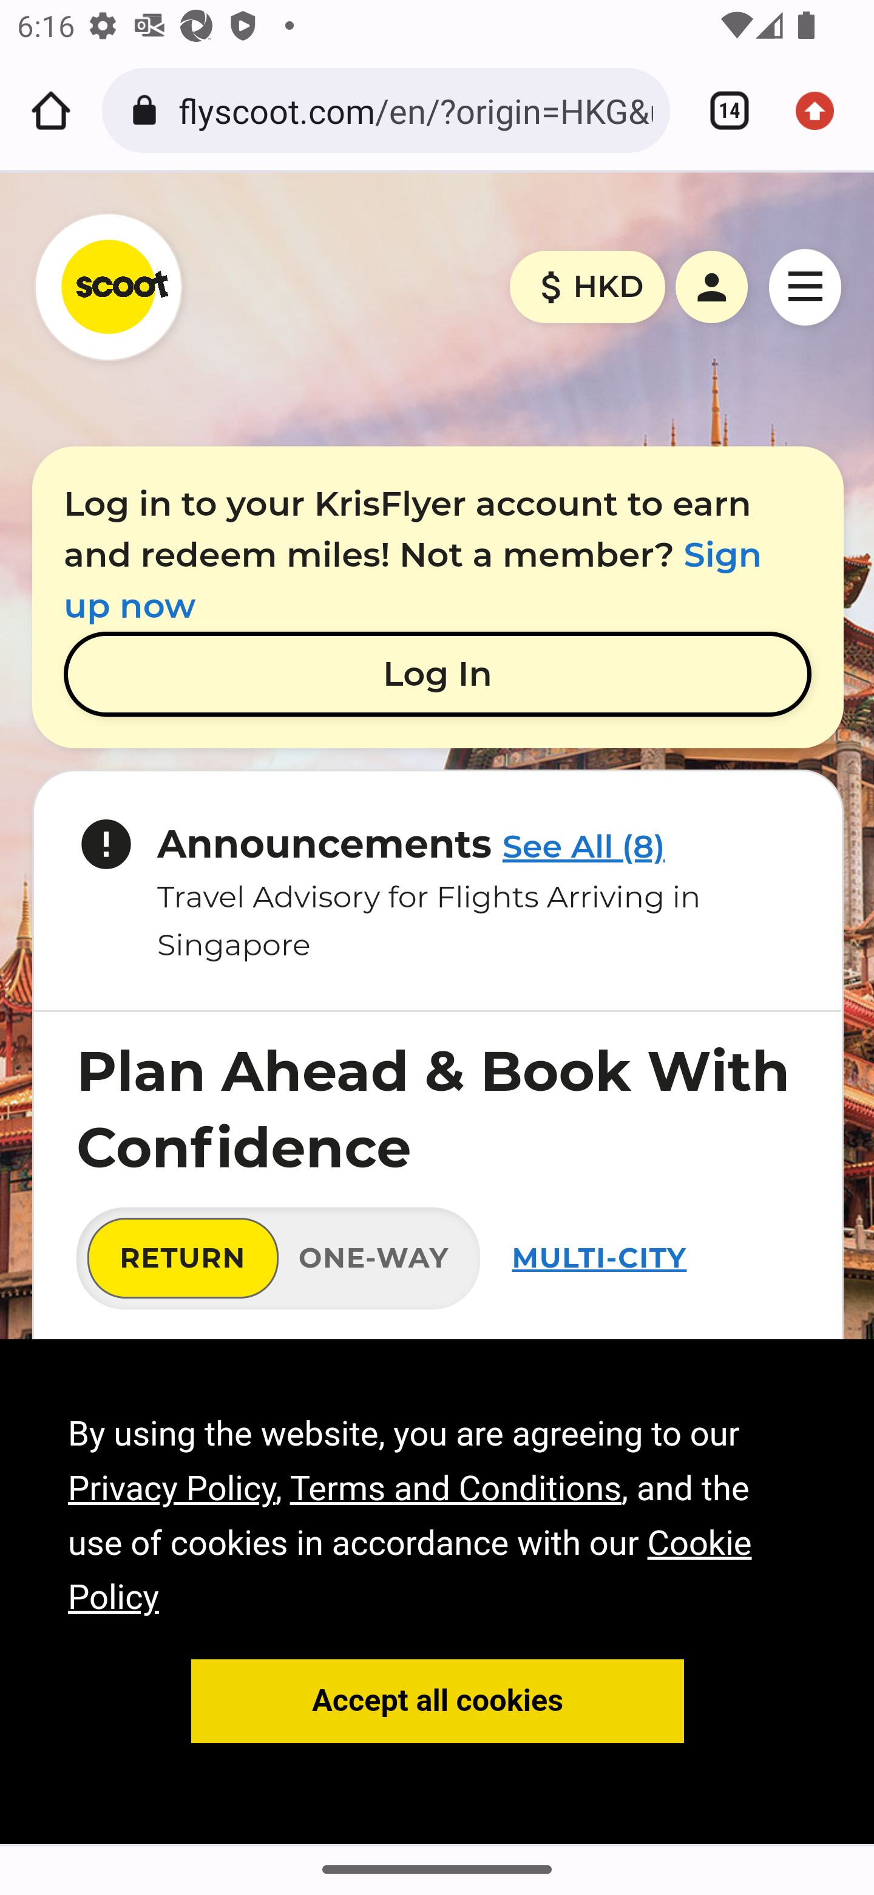 The width and height of the screenshot is (874, 1895). Describe the element at coordinates (410, 1571) in the screenshot. I see `Cookie Policy` at that location.